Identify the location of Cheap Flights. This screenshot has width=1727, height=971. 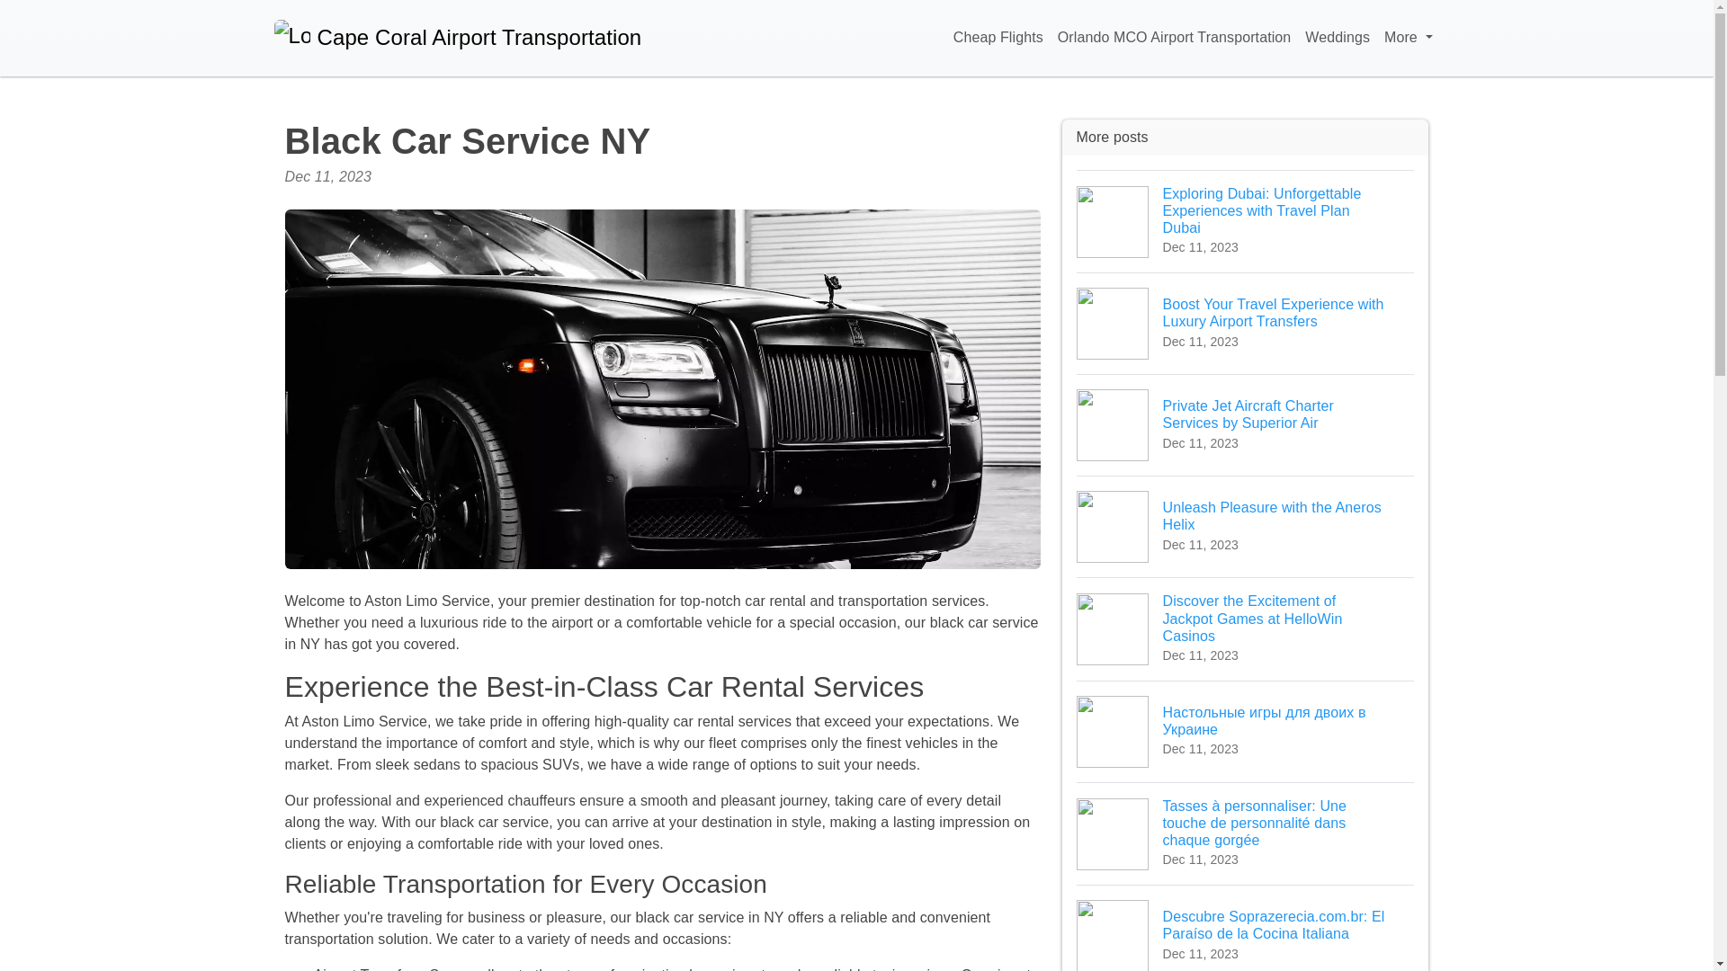
(998, 38).